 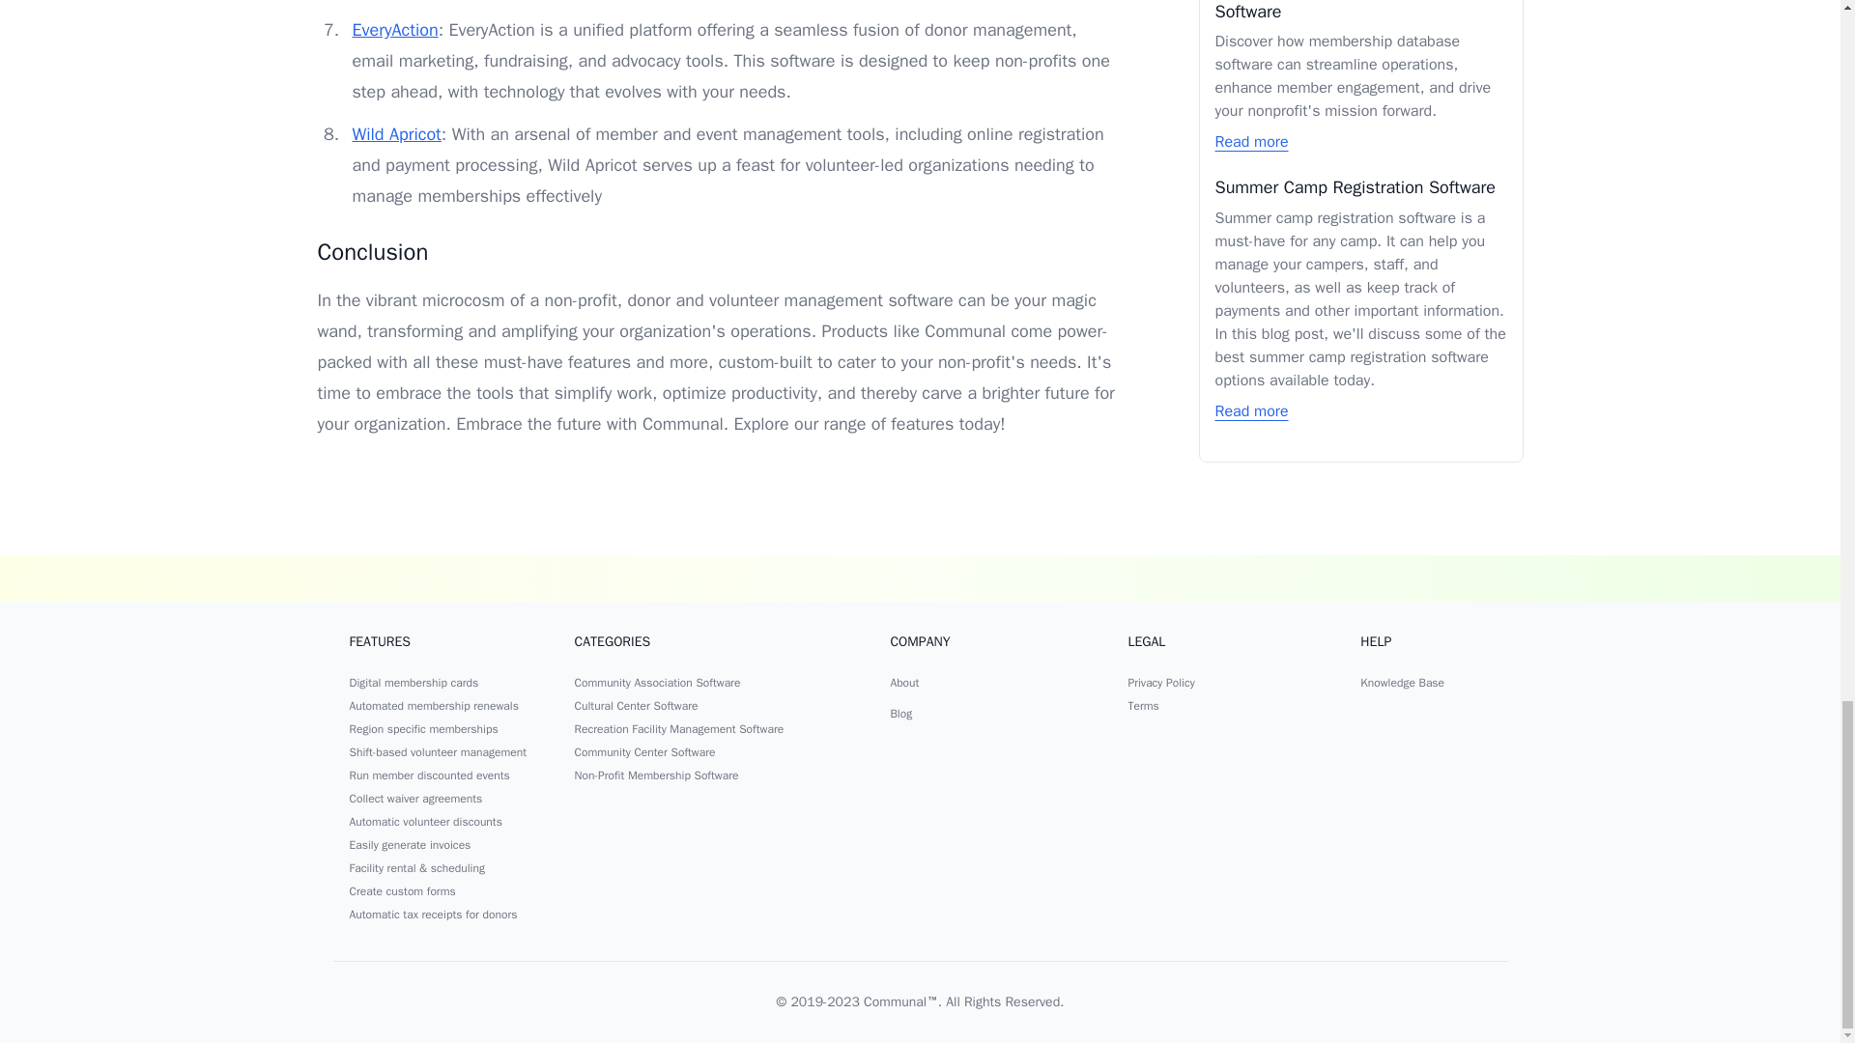 What do you see at coordinates (435, 705) in the screenshot?
I see `Automated membership renewals` at bounding box center [435, 705].